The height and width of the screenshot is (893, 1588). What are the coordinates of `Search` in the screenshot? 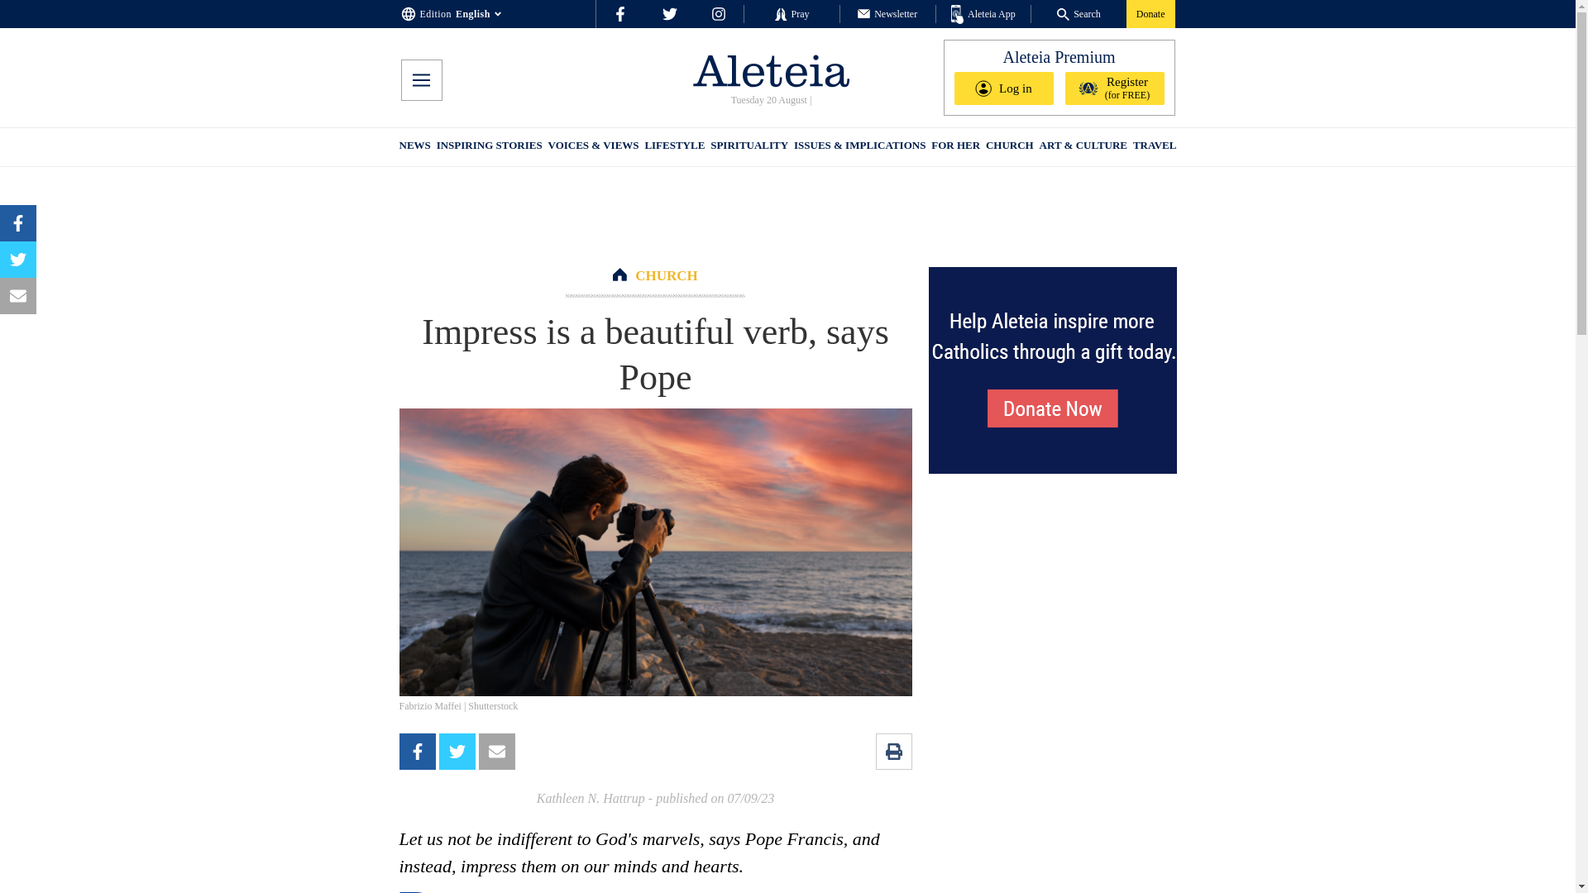 It's located at (1079, 13).